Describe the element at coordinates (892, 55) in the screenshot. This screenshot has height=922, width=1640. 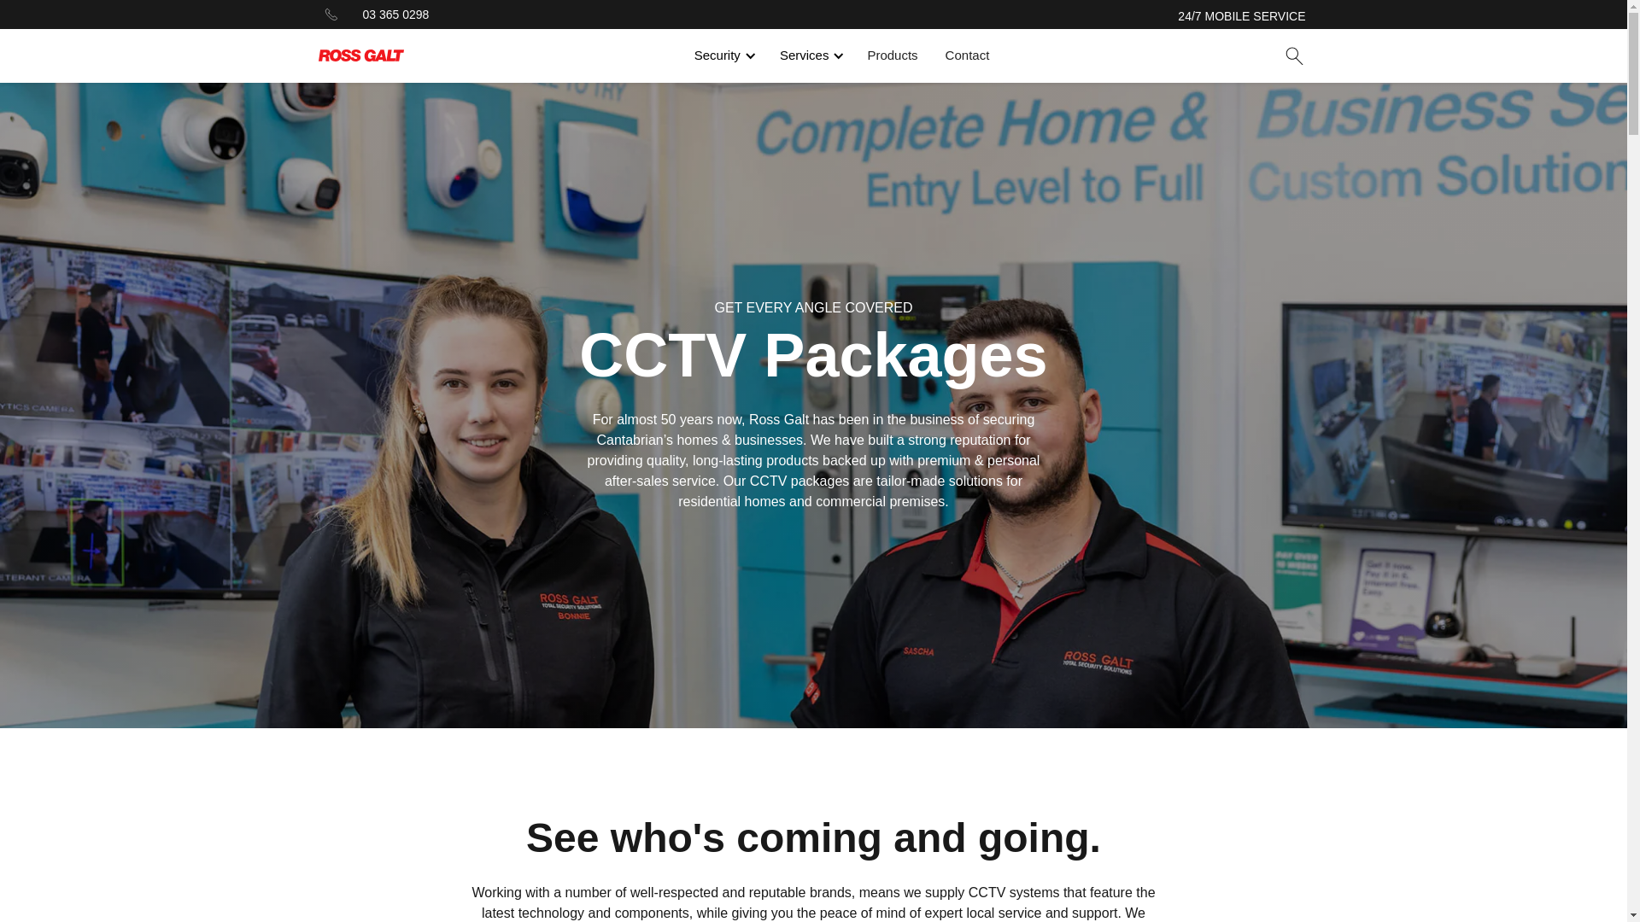
I see `Products` at that location.